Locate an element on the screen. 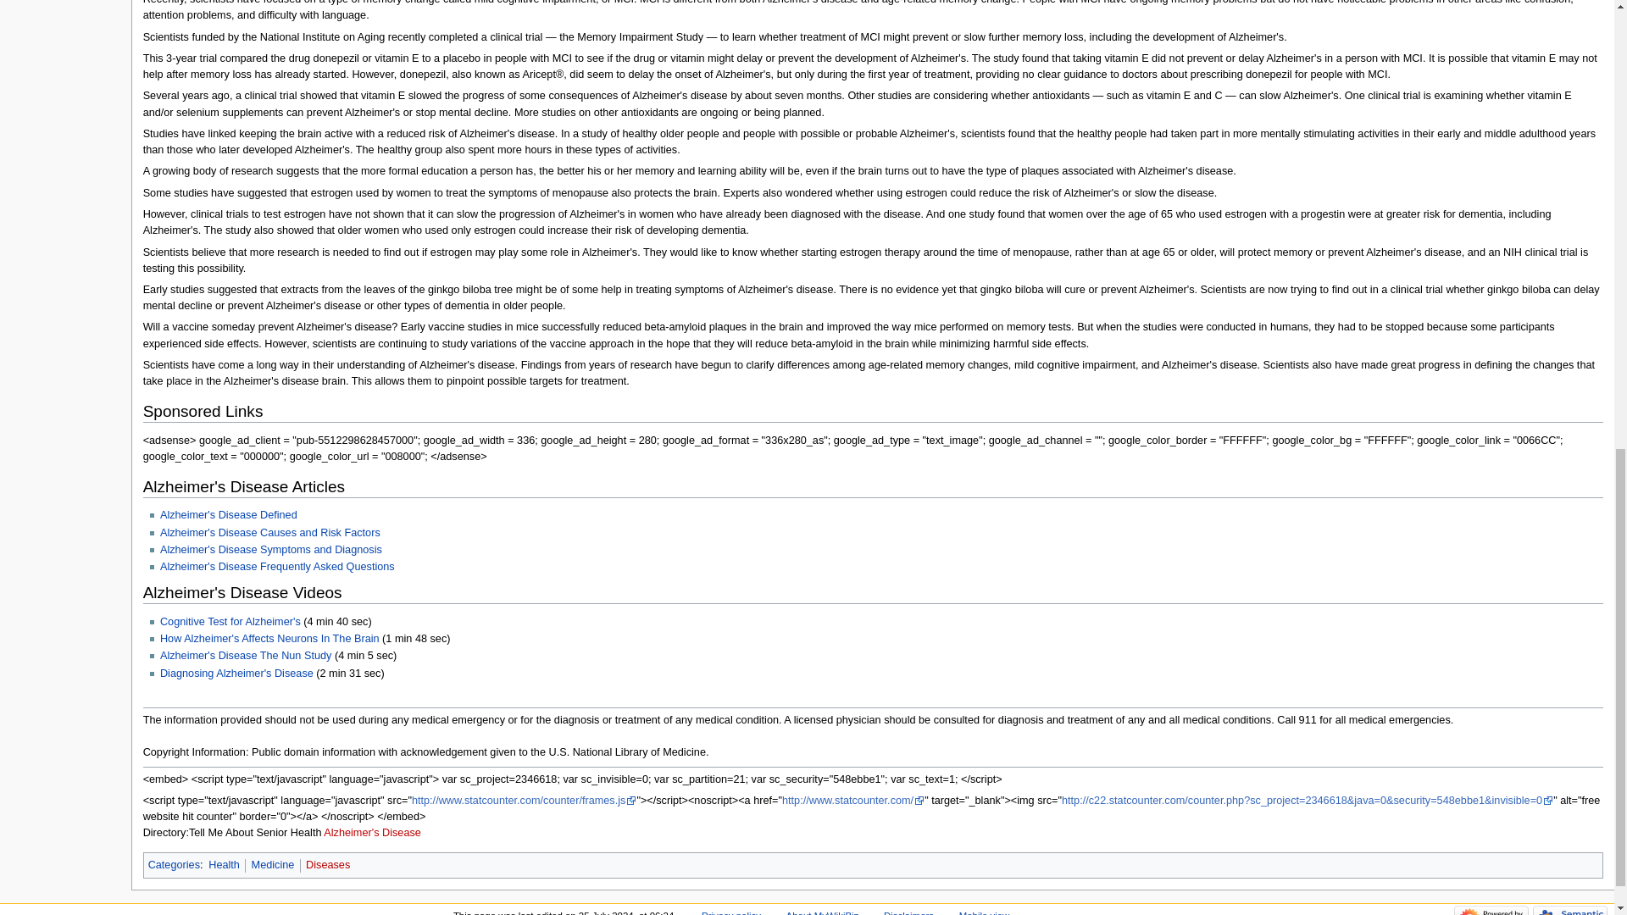 The image size is (1627, 915). Alzheimer's Disease The Nun Study is located at coordinates (246, 655).